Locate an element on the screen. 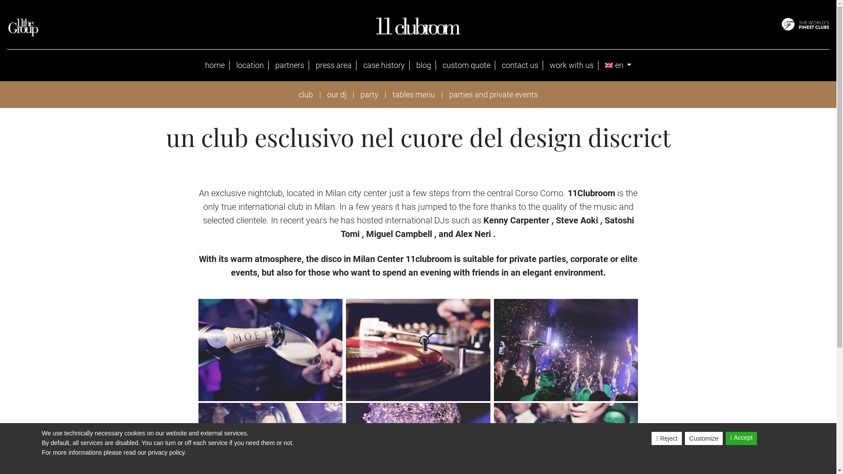 Image resolution: width=843 pixels, height=474 pixels. blog is located at coordinates (424, 65).